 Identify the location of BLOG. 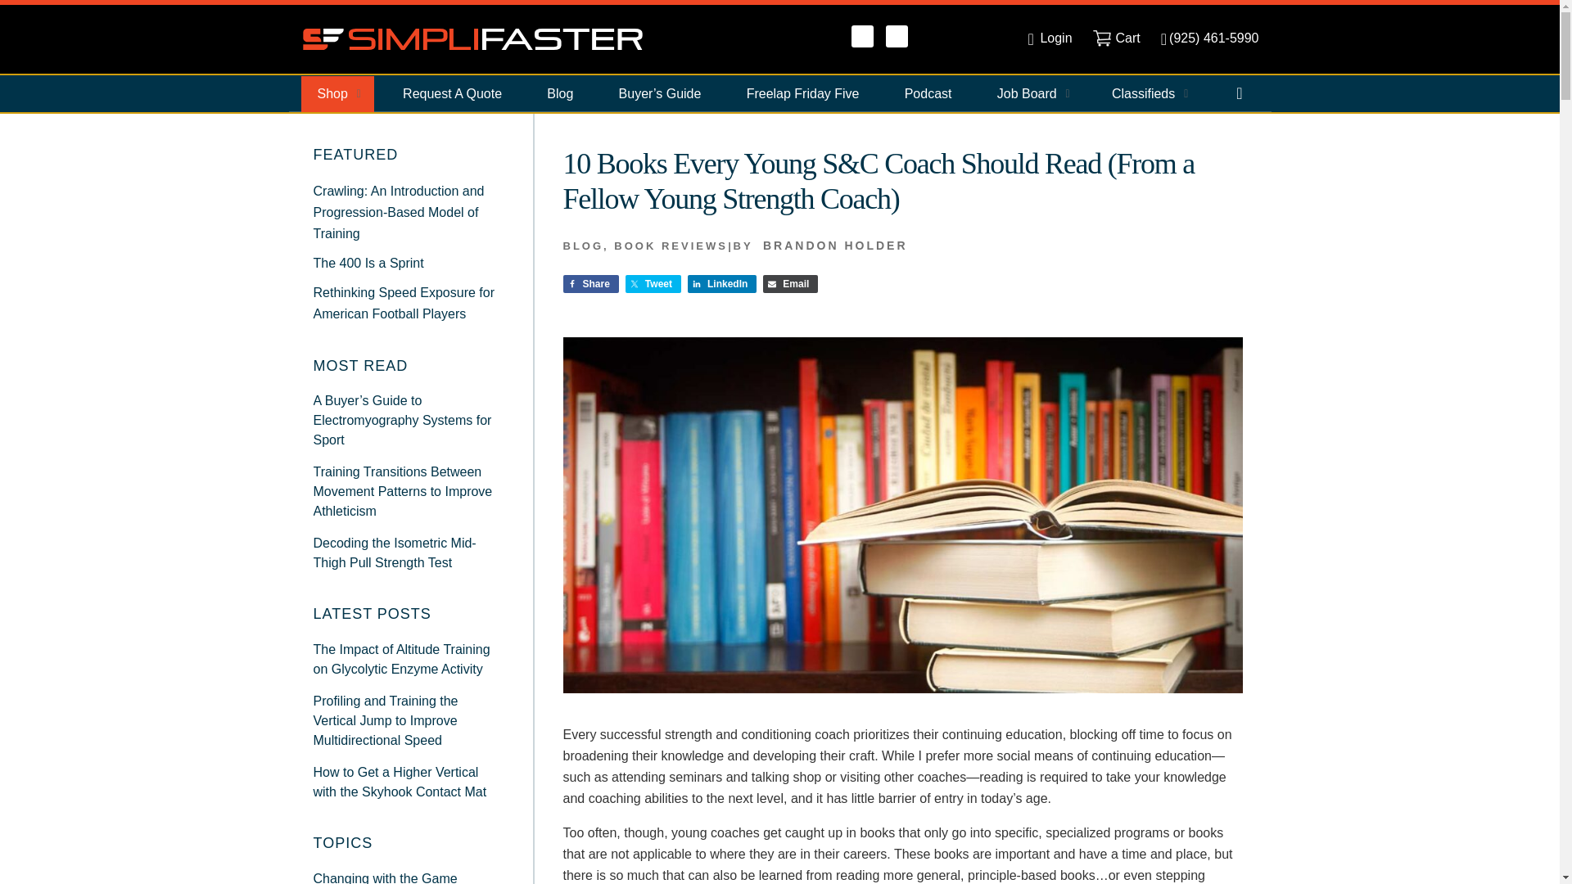
(583, 246).